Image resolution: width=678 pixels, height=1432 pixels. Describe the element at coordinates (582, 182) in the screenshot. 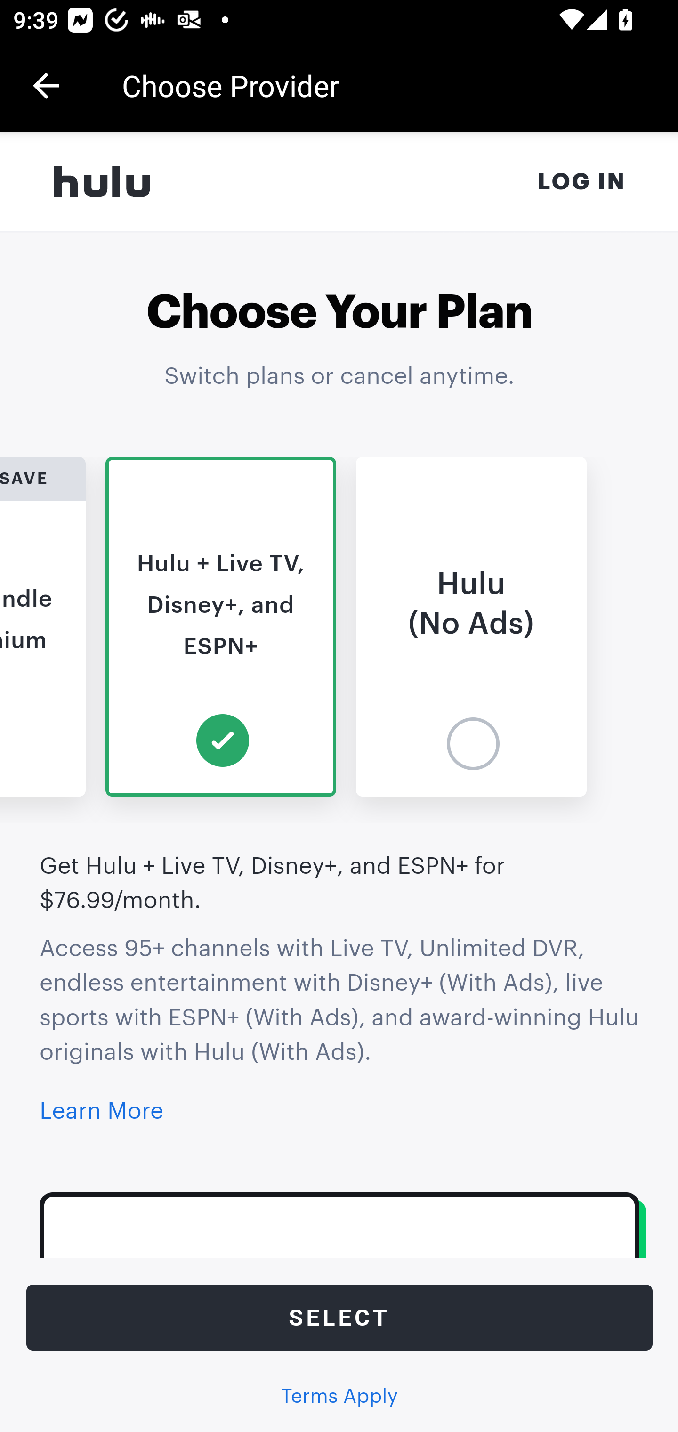

I see `LOG IN` at that location.